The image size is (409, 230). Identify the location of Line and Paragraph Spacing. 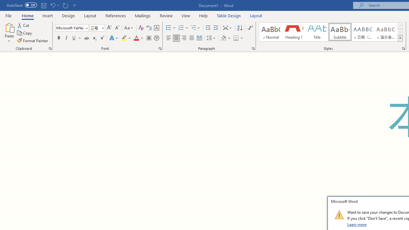
(211, 38).